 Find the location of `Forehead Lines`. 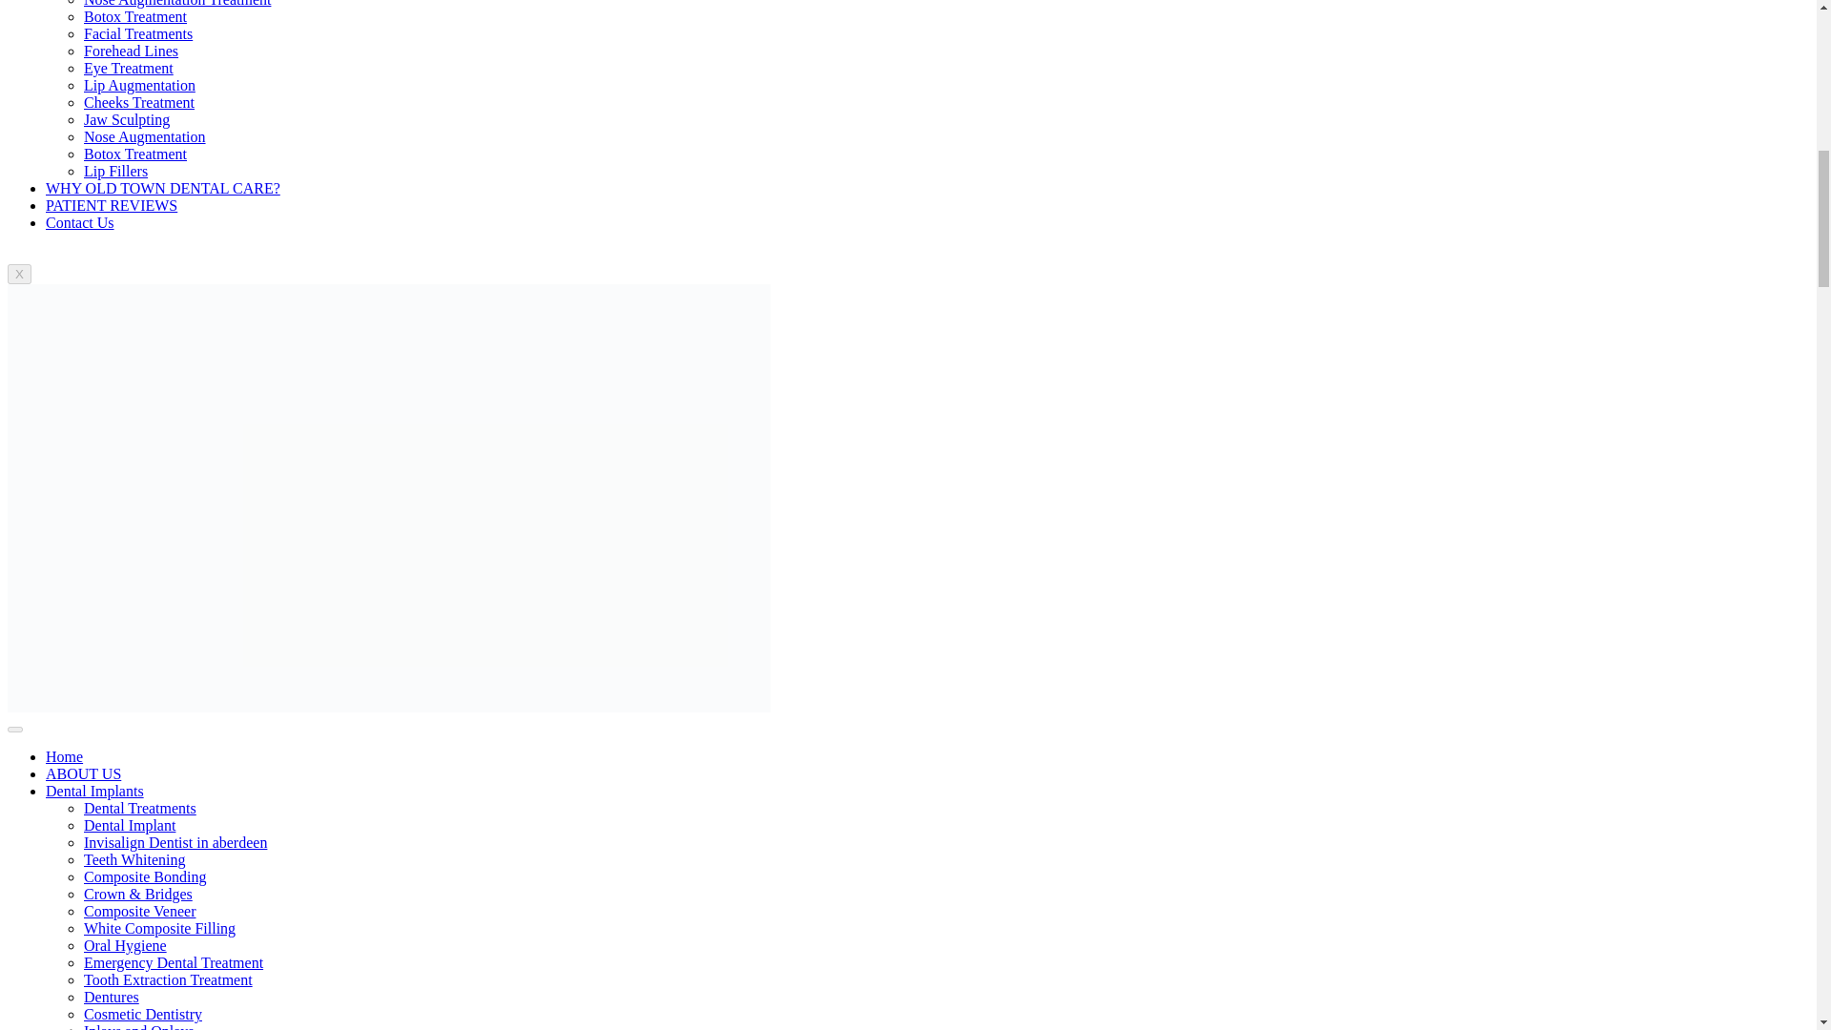

Forehead Lines is located at coordinates (131, 51).